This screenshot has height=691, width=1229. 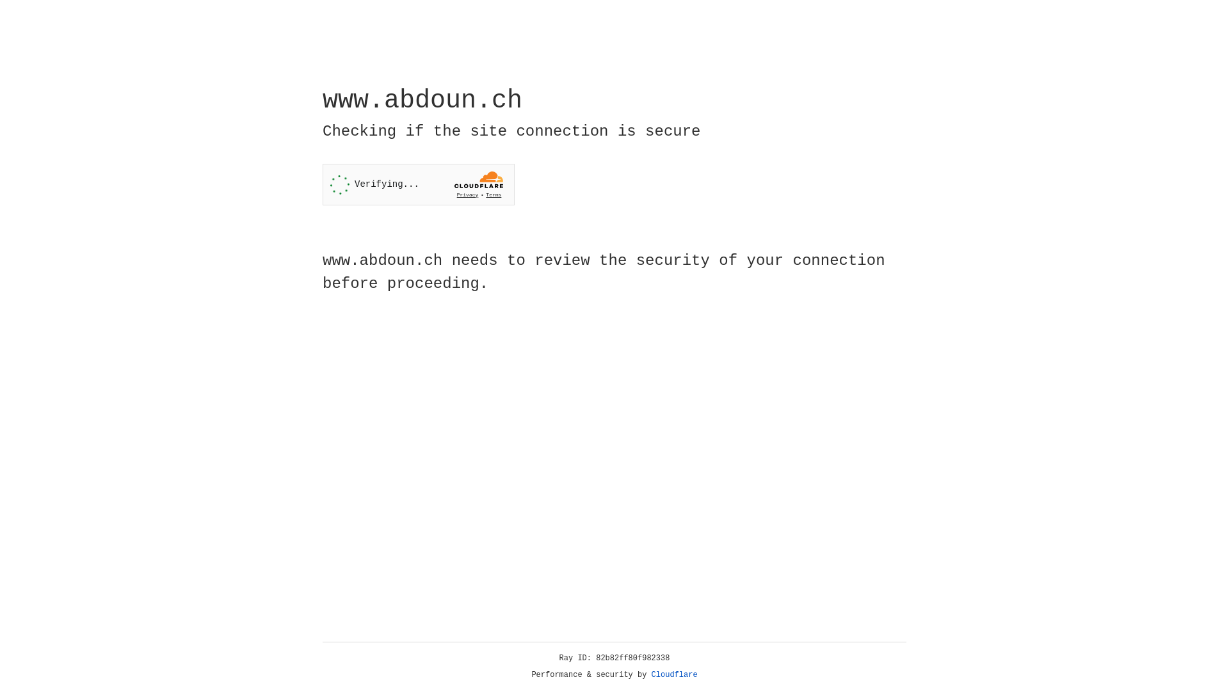 What do you see at coordinates (419, 184) in the screenshot?
I see `Widget containing a Cloudflare security challenge` at bounding box center [419, 184].